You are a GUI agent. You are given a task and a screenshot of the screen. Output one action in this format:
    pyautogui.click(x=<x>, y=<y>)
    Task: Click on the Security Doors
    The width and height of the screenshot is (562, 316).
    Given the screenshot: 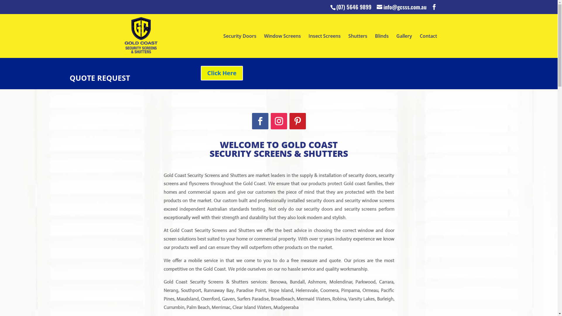 What is the action you would take?
    pyautogui.click(x=239, y=46)
    